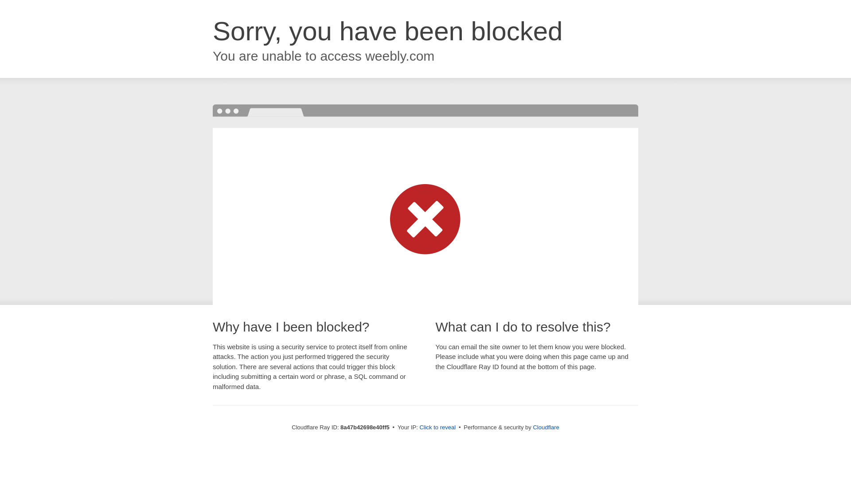 Image resolution: width=851 pixels, height=478 pixels. Describe the element at coordinates (437, 428) in the screenshot. I see `Click to reveal` at that location.